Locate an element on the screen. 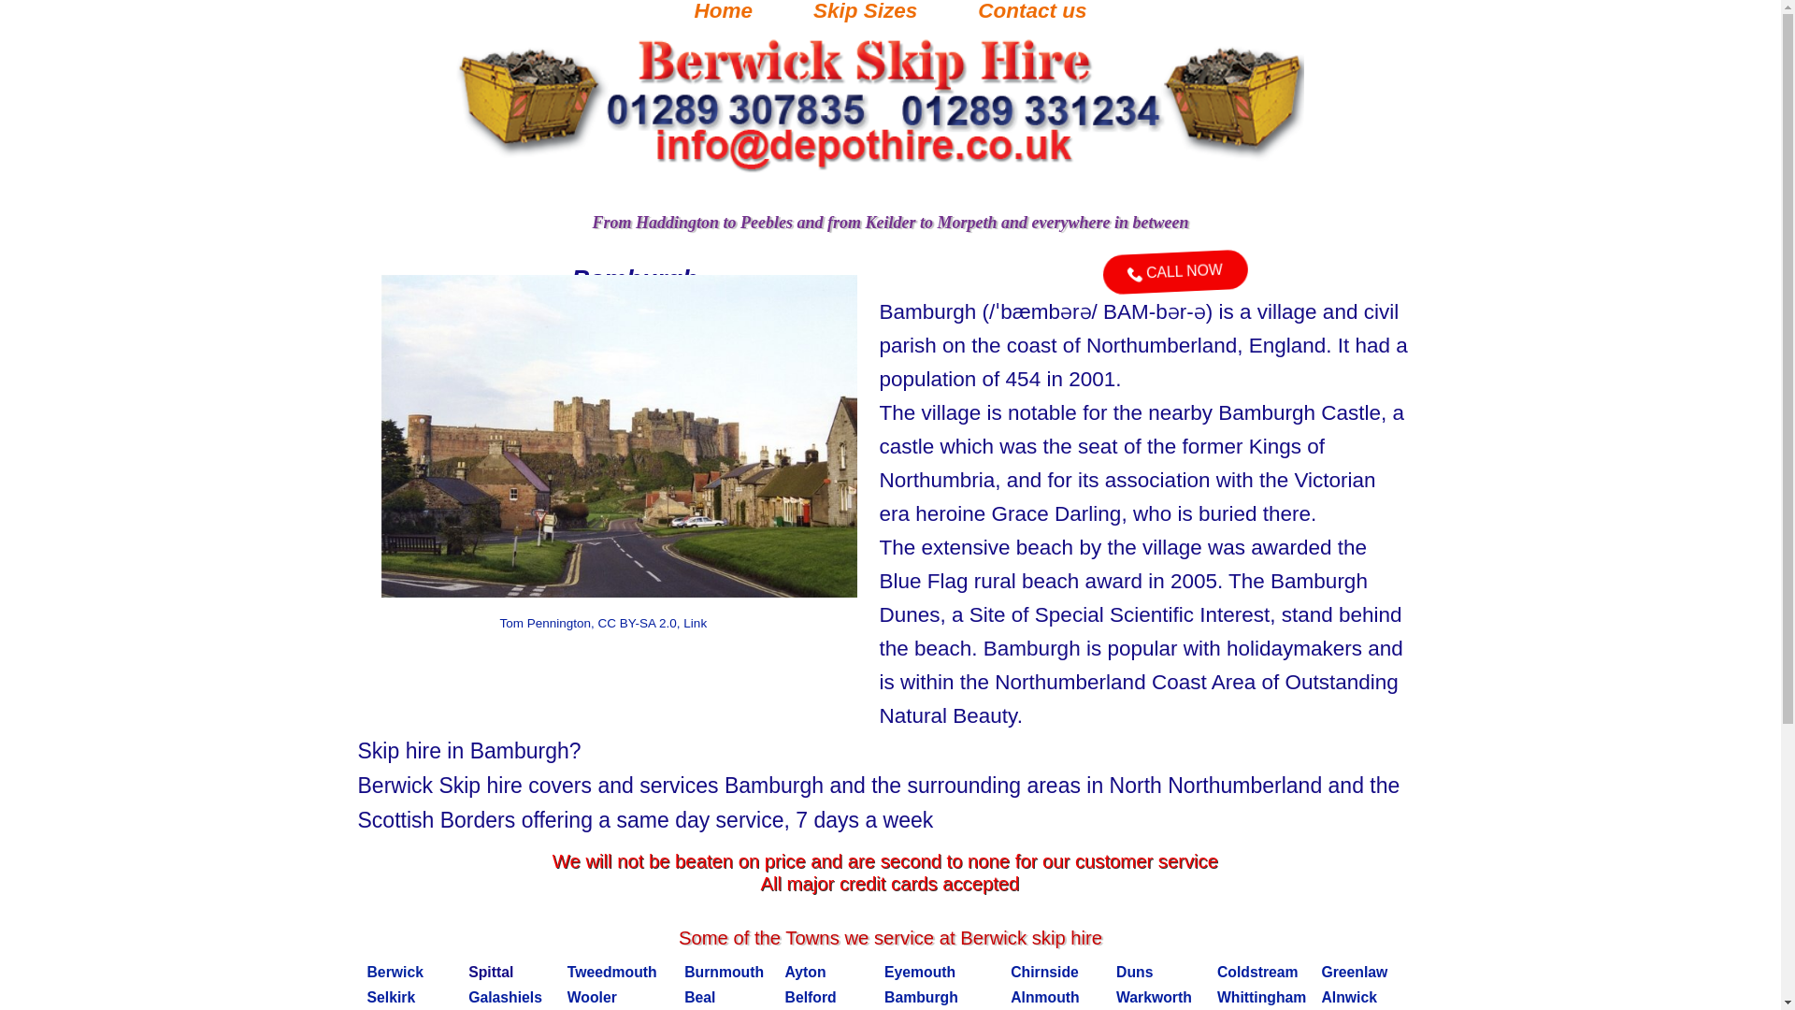 Image resolution: width=1795 pixels, height=1010 pixels. Galashiels is located at coordinates (505, 997).